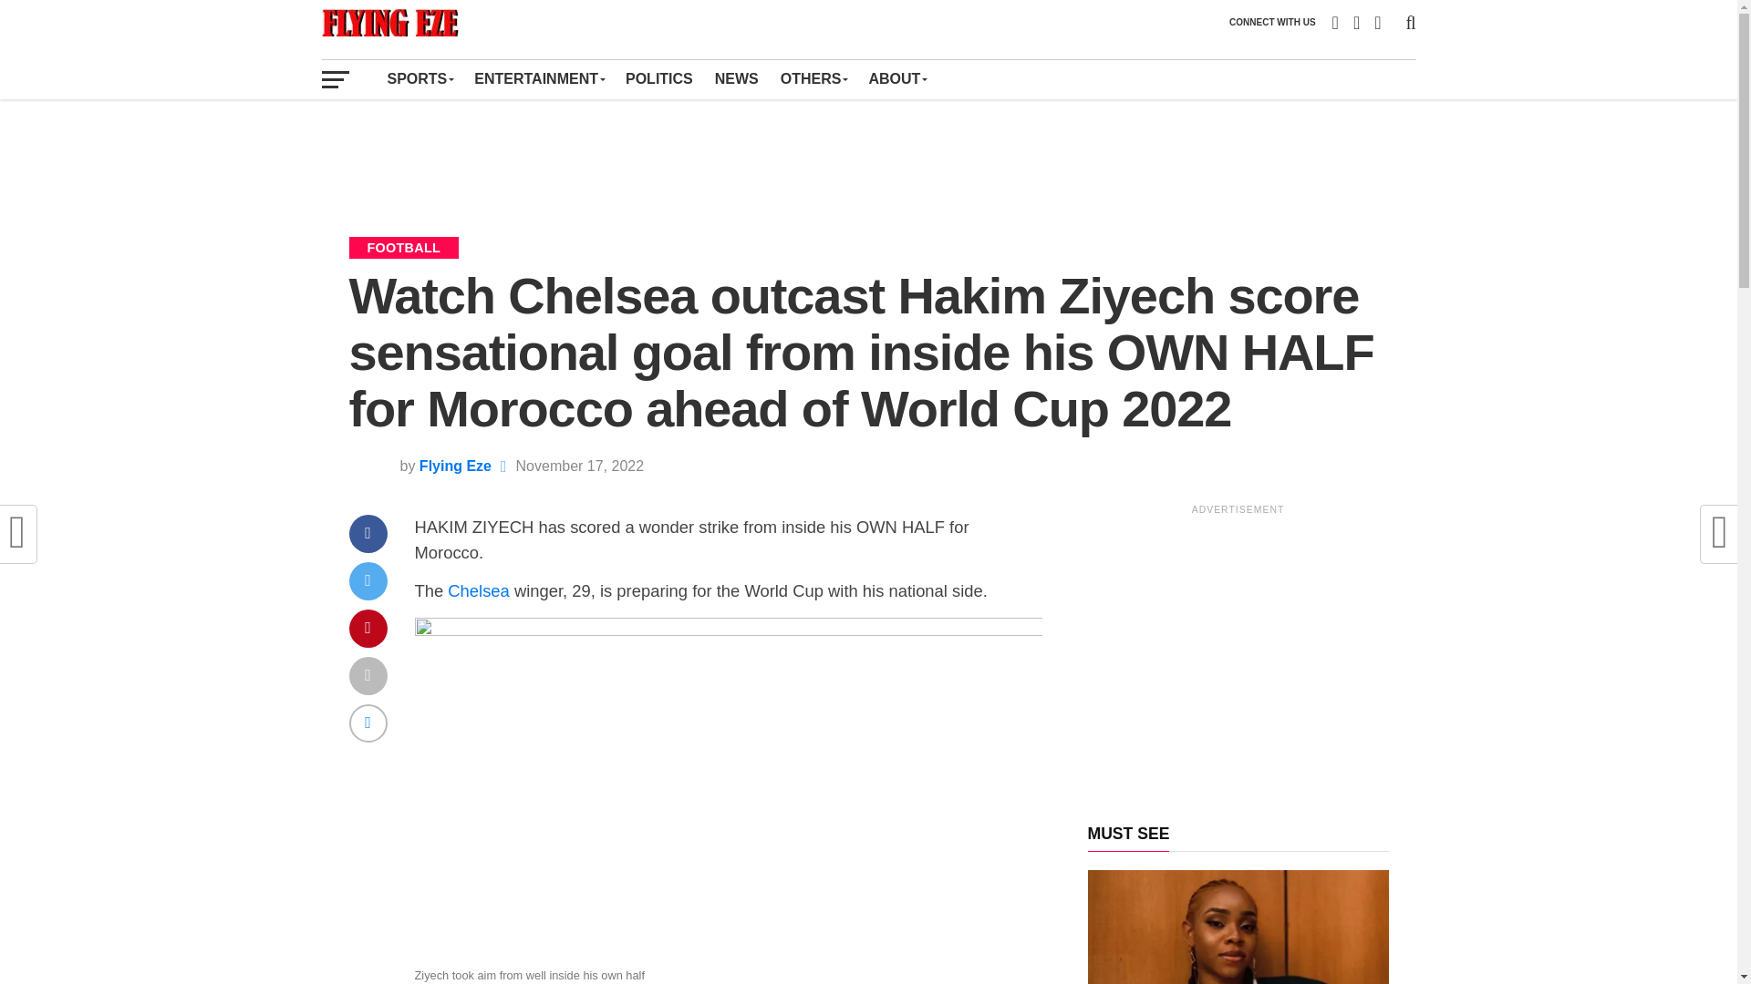  What do you see at coordinates (420, 78) in the screenshot?
I see `SPORTS` at bounding box center [420, 78].